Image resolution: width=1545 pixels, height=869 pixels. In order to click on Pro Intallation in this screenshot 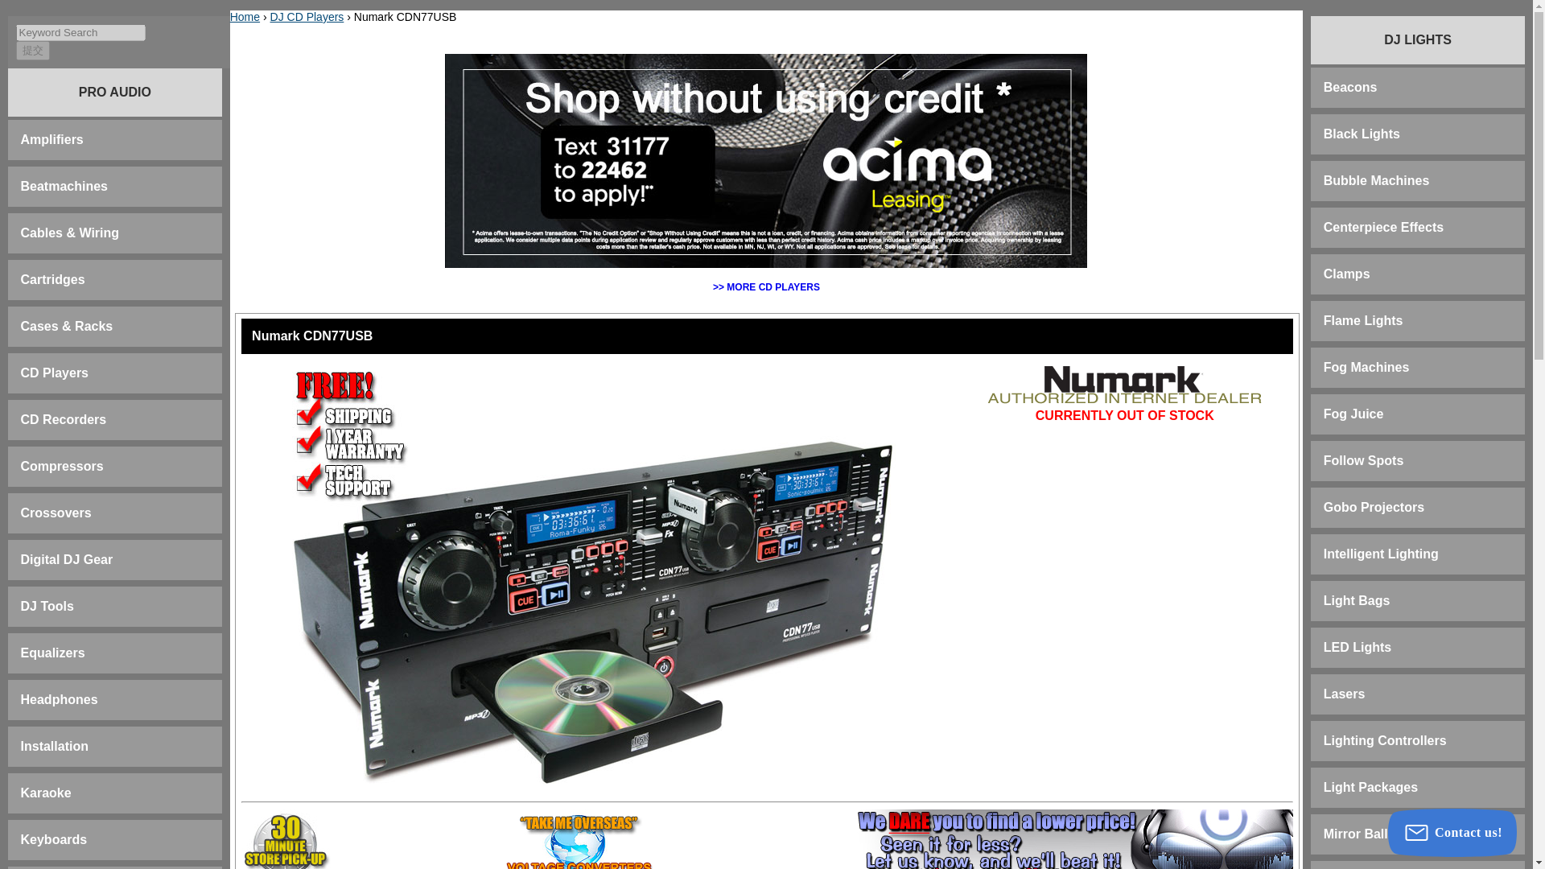, I will do `click(55, 747)`.